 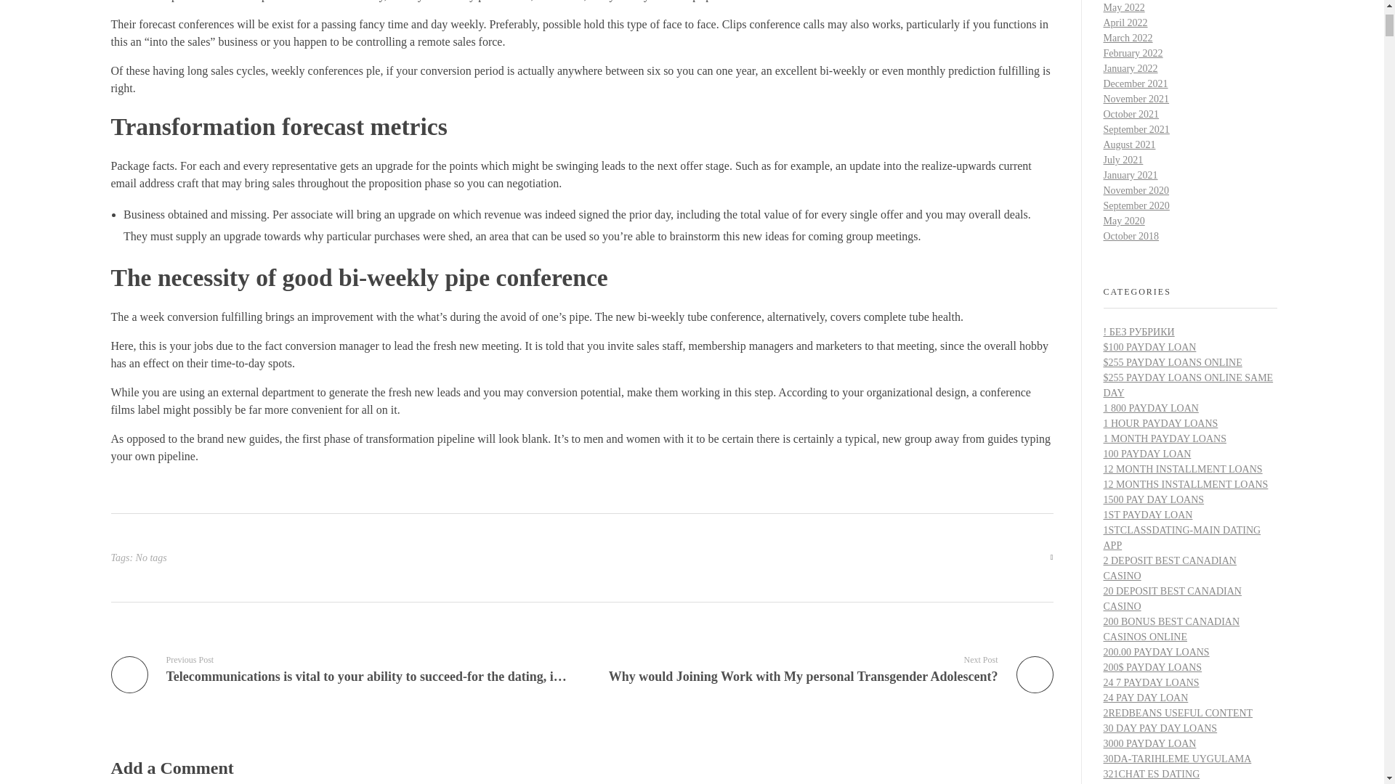 I want to click on September 2020, so click(x=1136, y=205).